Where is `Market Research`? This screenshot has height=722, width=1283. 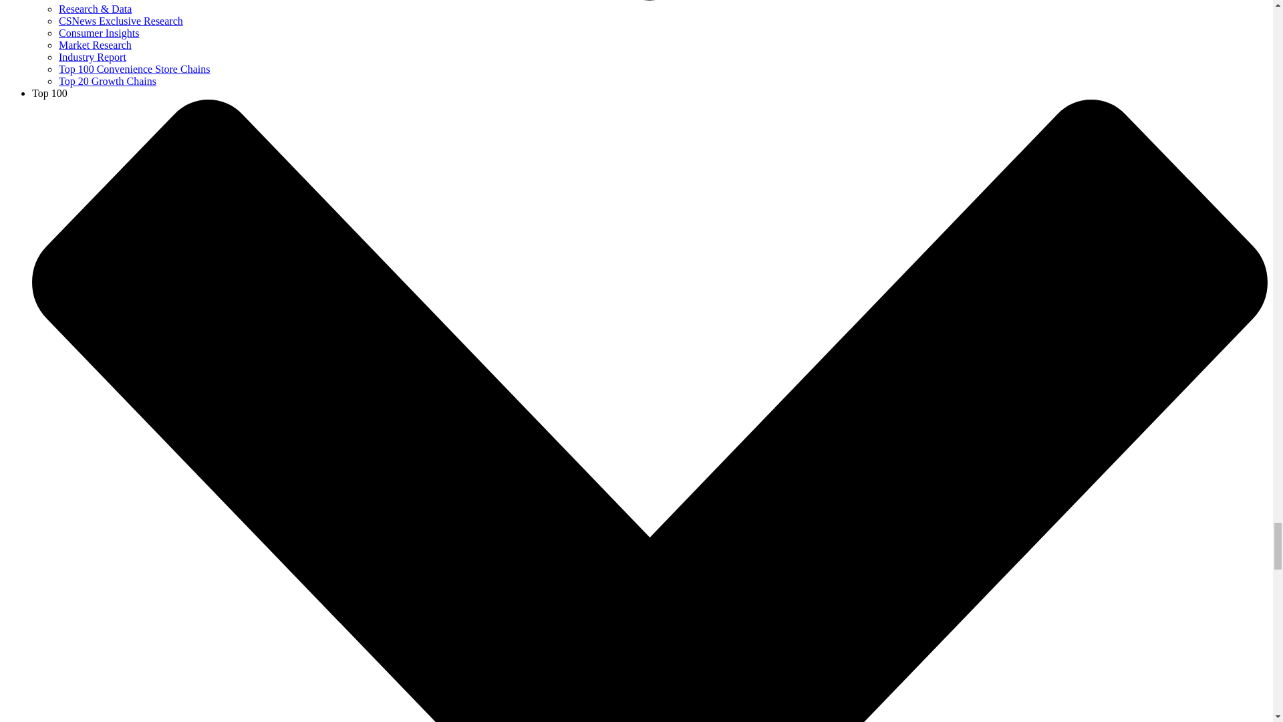
Market Research is located at coordinates (95, 45).